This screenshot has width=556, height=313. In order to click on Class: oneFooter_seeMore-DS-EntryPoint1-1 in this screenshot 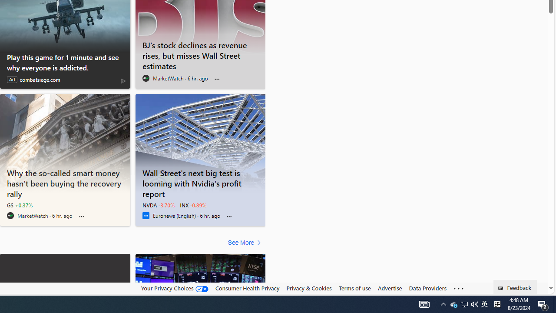, I will do `click(459, 288)`.